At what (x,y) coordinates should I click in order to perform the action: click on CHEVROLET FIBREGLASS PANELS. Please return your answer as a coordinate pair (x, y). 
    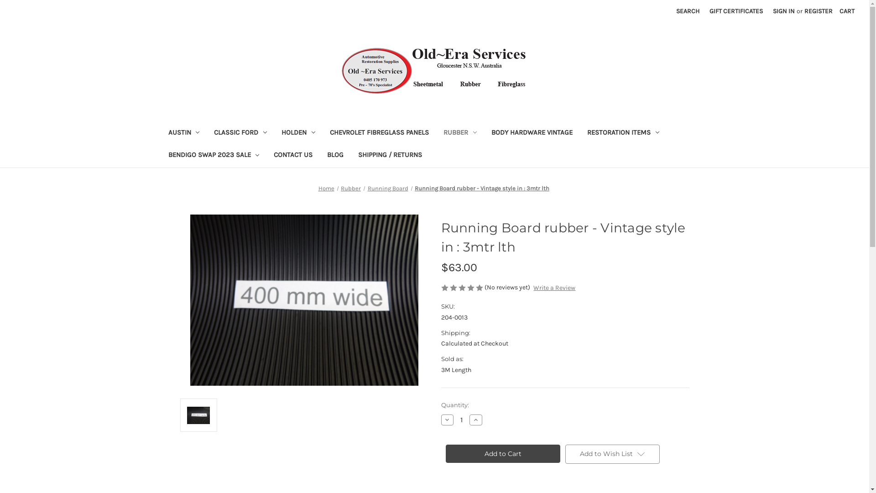
    Looking at the image, I should click on (380, 133).